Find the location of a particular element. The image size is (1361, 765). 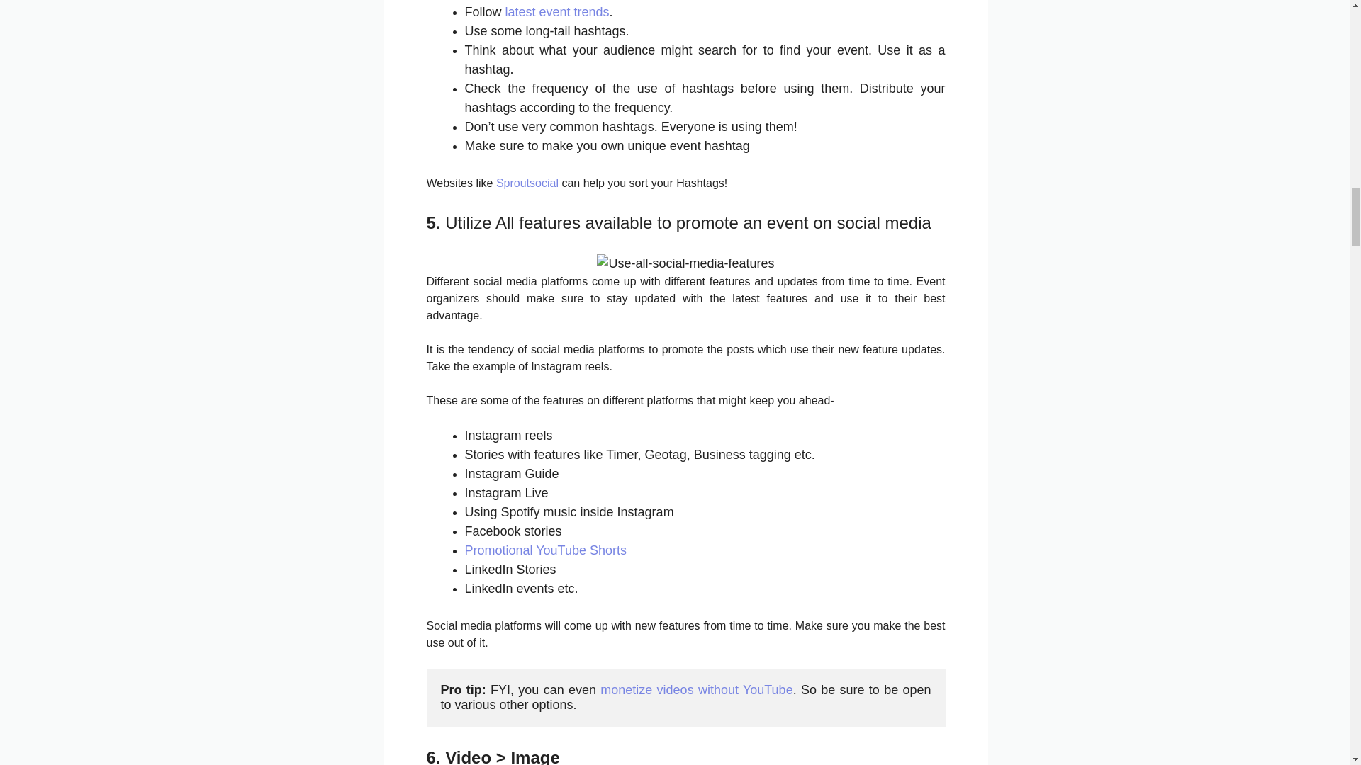

Promotional YouTube Shorts is located at coordinates (546, 550).